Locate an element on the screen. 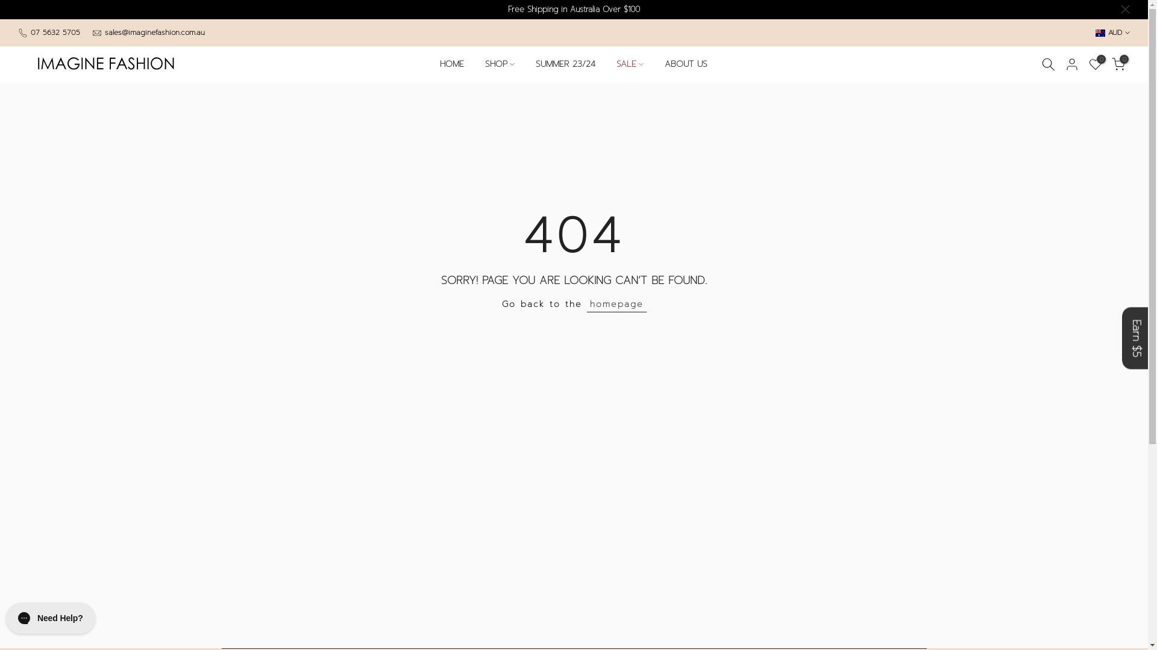 This screenshot has height=650, width=1157. 07 5632 5705 is located at coordinates (55, 32).